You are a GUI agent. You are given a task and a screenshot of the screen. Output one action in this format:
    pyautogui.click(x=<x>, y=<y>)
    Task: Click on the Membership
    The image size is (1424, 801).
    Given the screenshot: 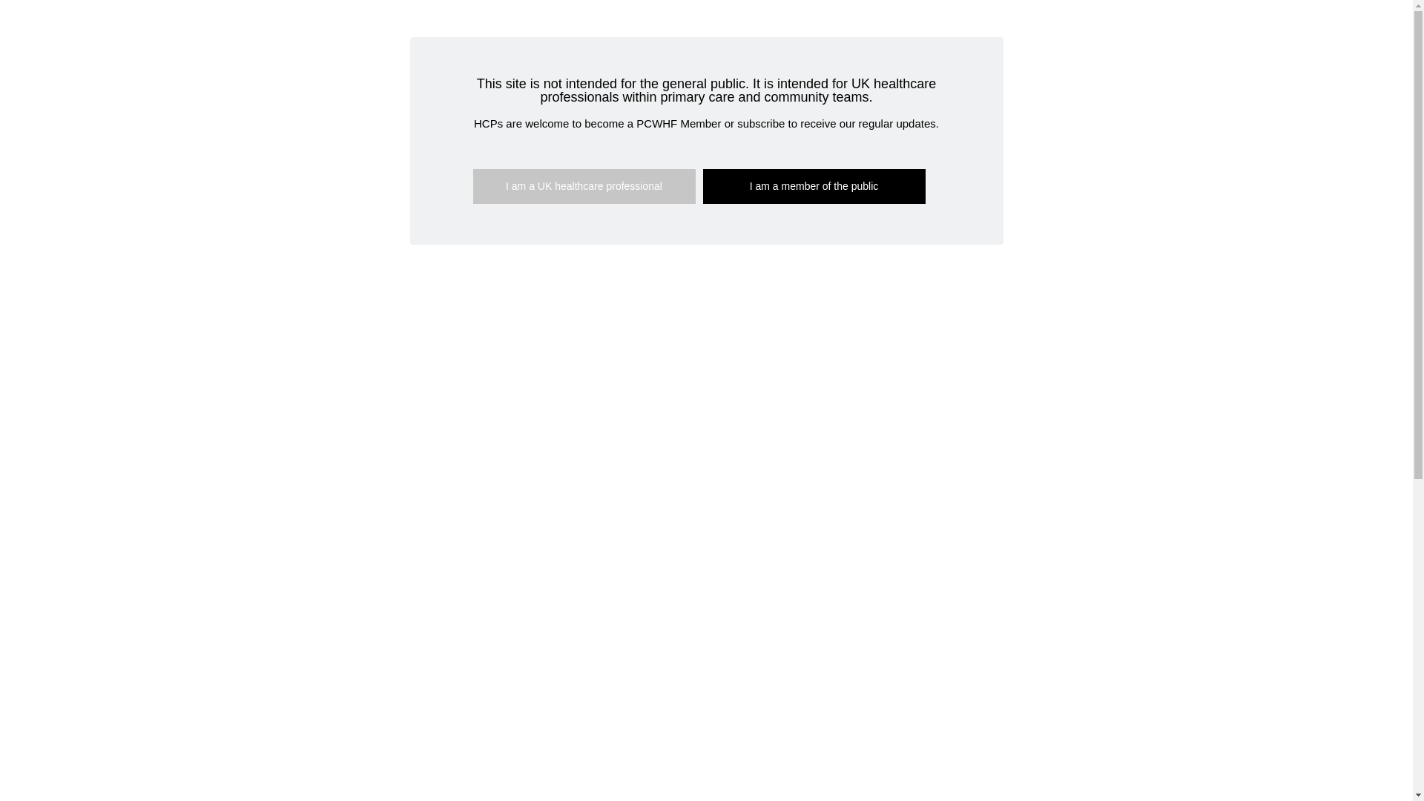 What is the action you would take?
    pyautogui.click(x=659, y=54)
    